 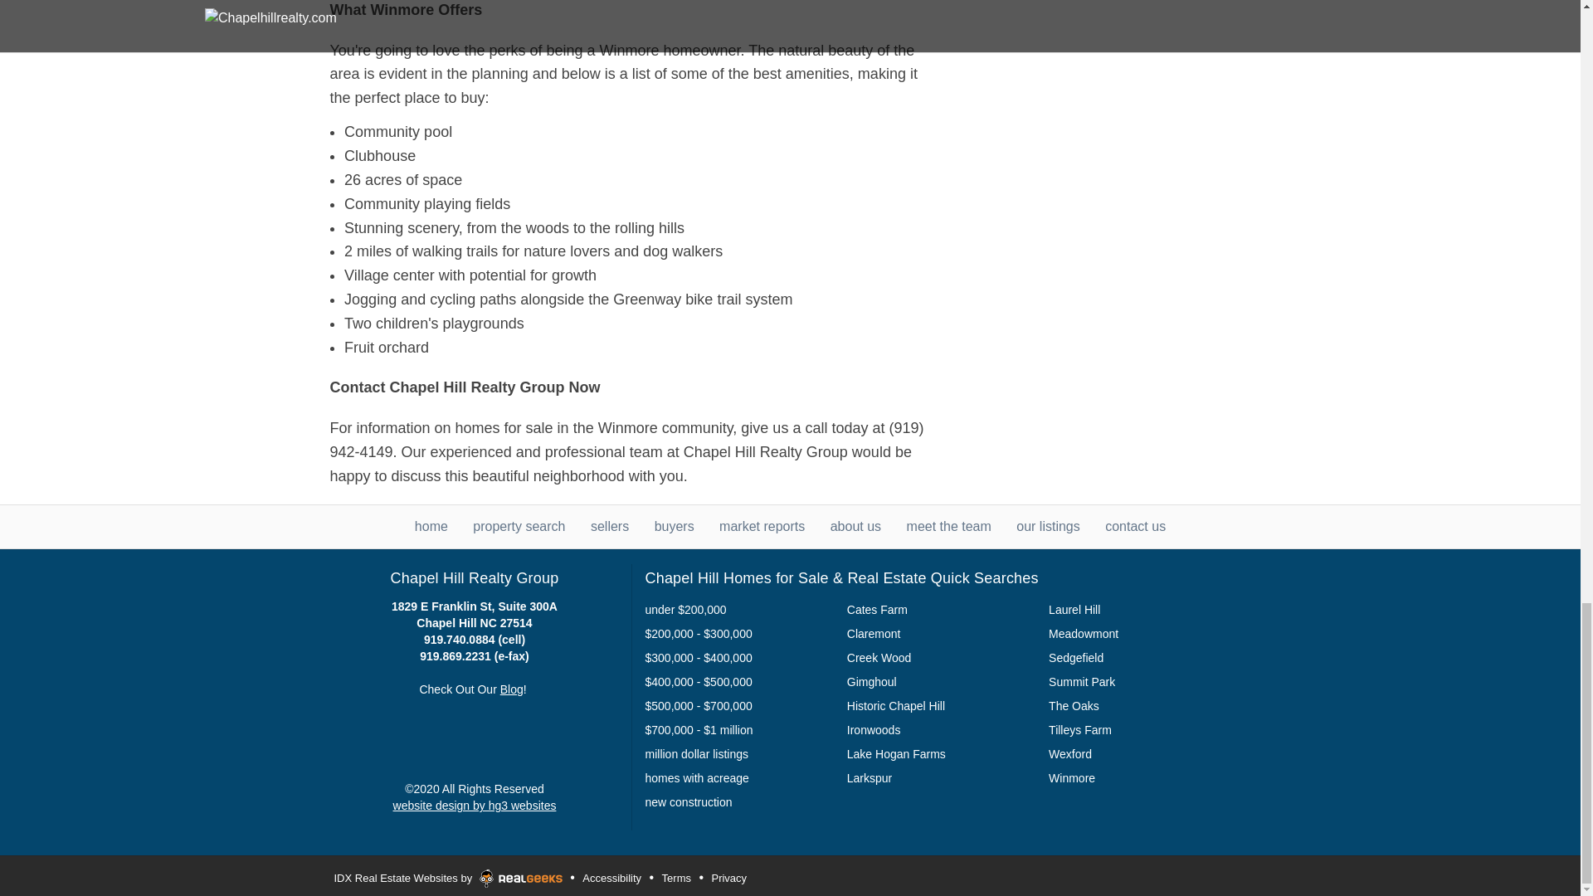 What do you see at coordinates (475, 805) in the screenshot?
I see `hg3 websites` at bounding box center [475, 805].